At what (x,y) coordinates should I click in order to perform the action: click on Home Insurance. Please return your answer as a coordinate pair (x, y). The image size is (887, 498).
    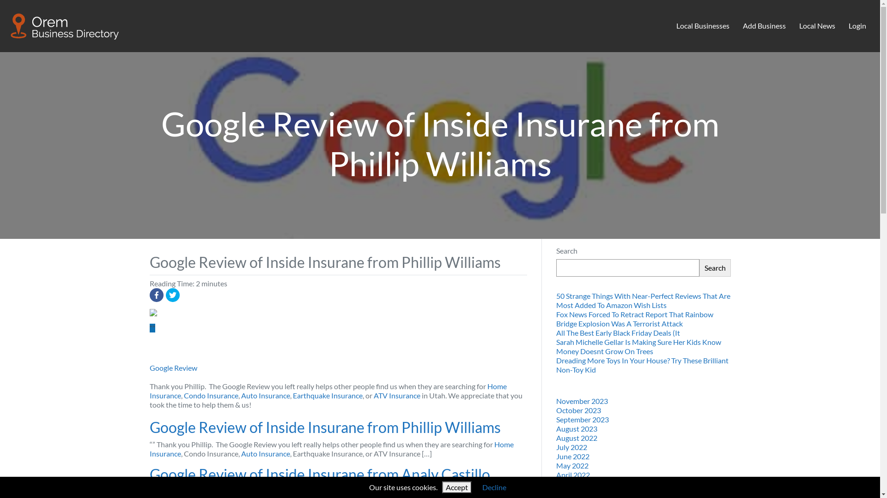
    Looking at the image, I should click on (328, 391).